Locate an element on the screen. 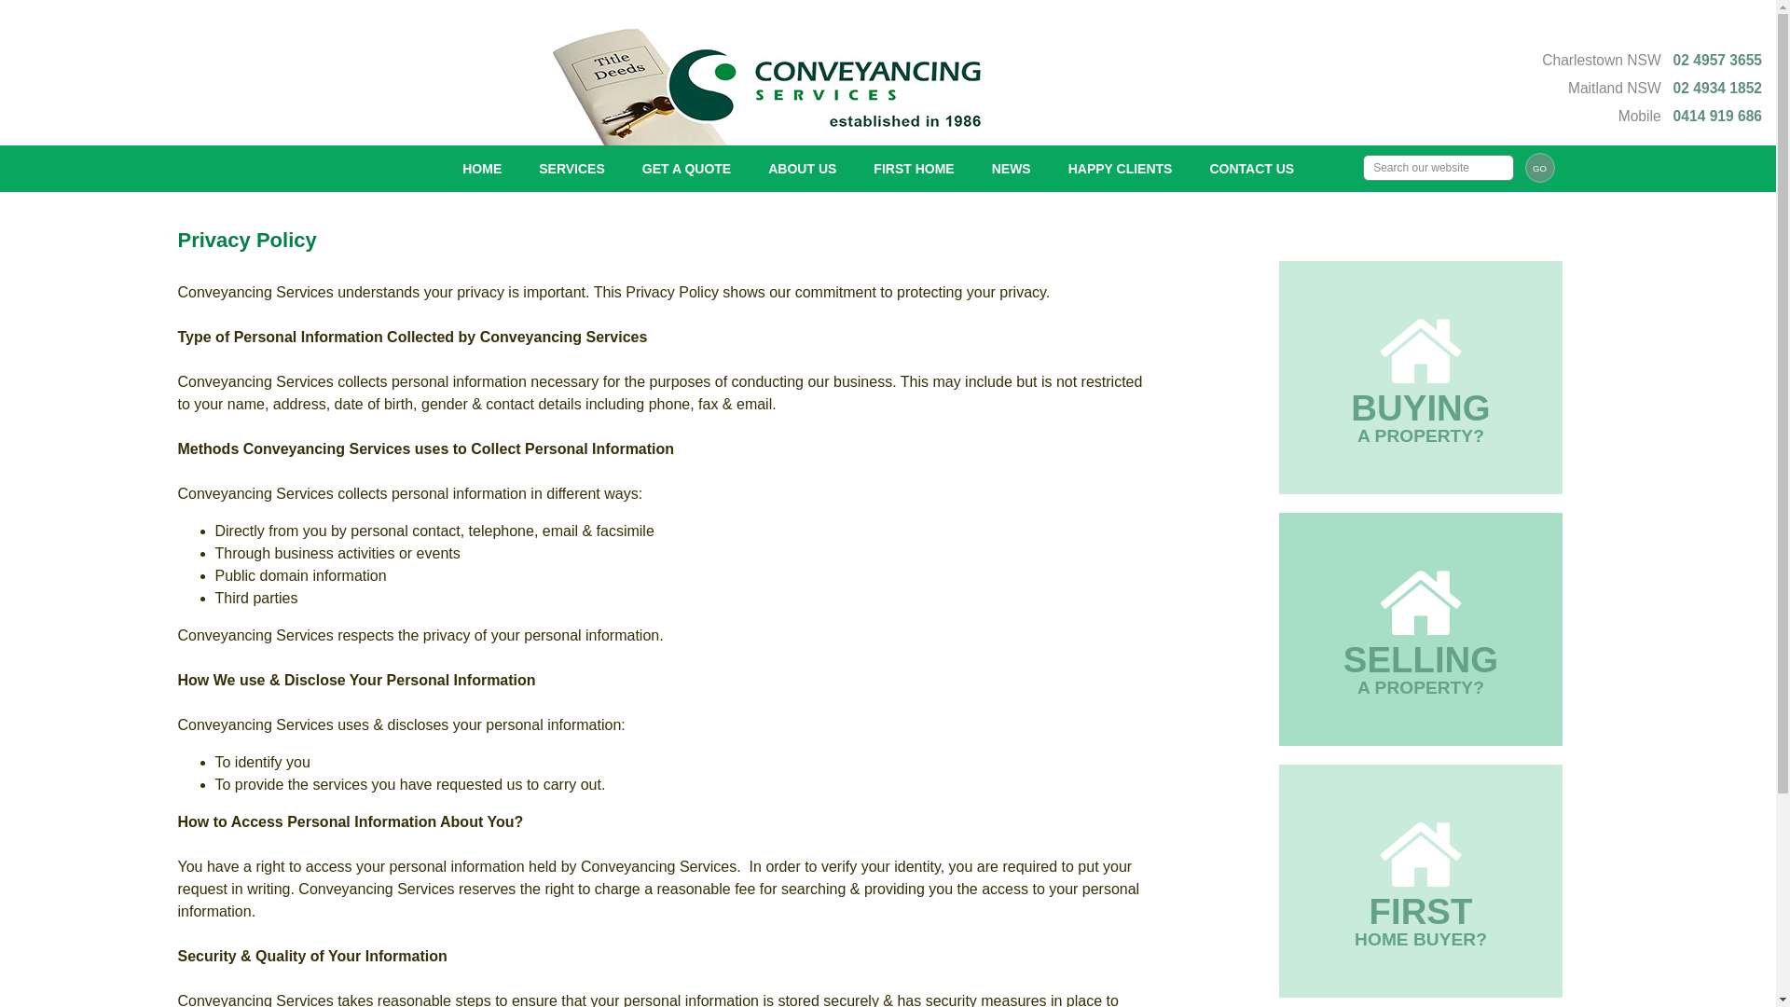 Image resolution: width=1790 pixels, height=1007 pixels. SELLING
A PROPERTY? is located at coordinates (1421, 629).